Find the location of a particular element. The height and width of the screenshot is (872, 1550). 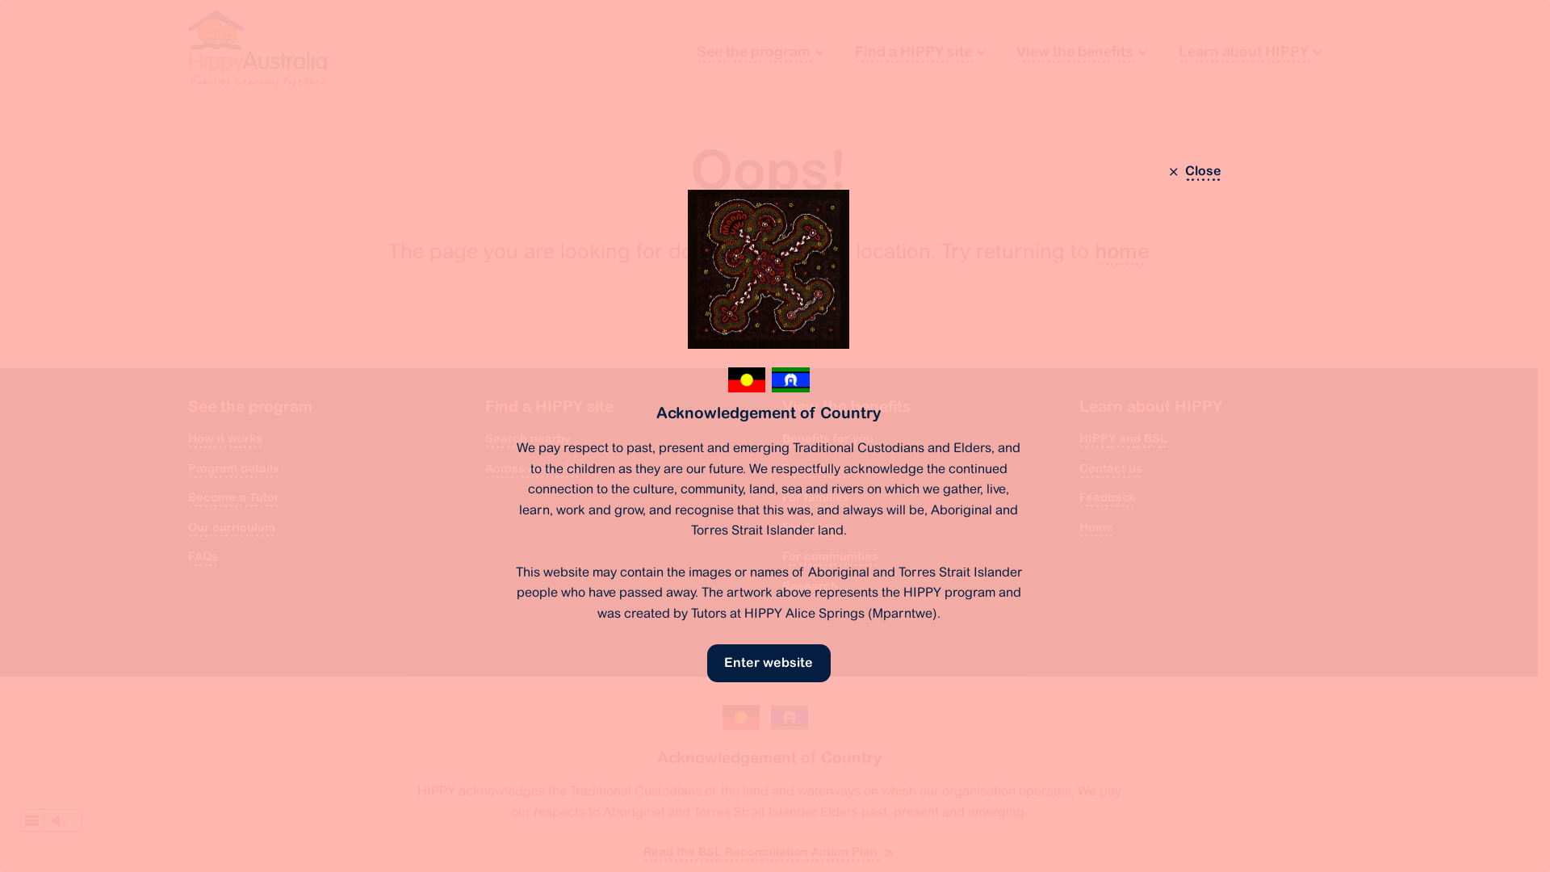

Benefits for you is located at coordinates (827, 439).